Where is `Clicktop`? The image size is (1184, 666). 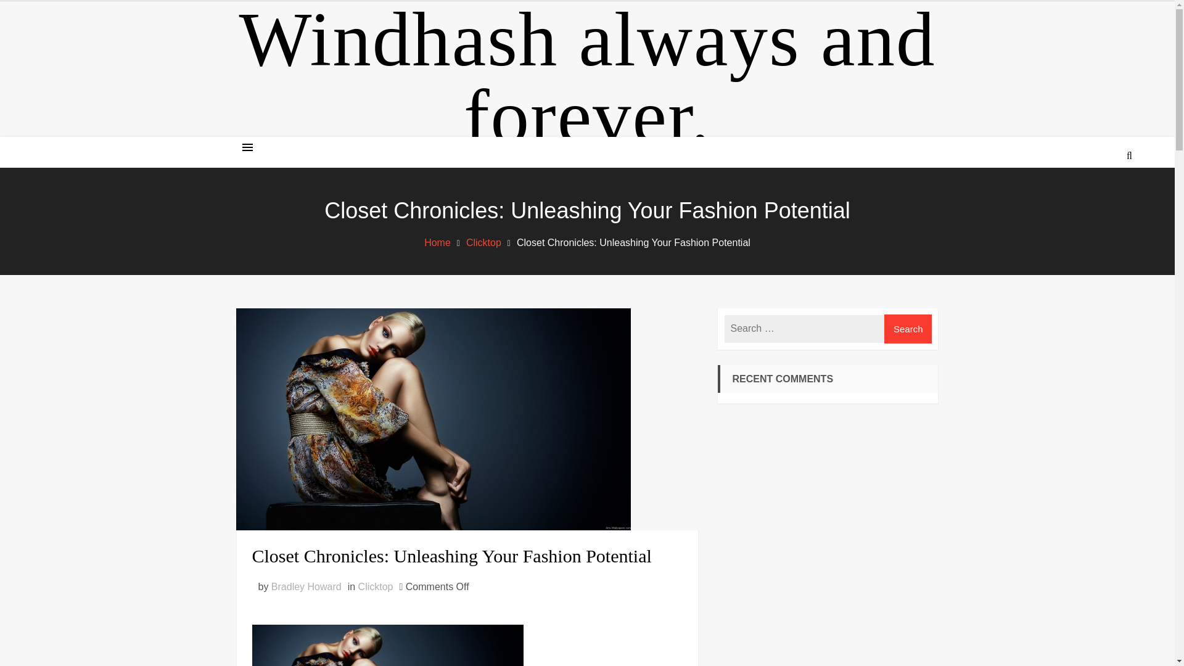
Clicktop is located at coordinates (376, 586).